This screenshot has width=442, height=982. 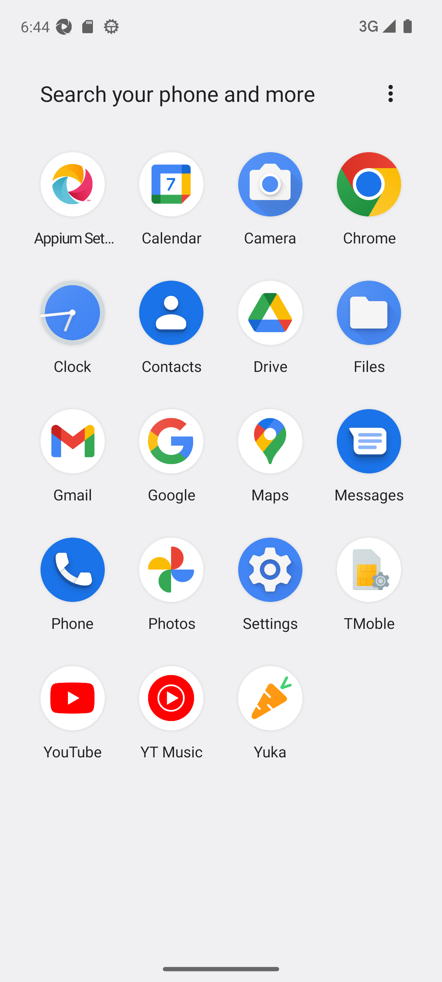 I want to click on Appium Settings, so click(x=73, y=199).